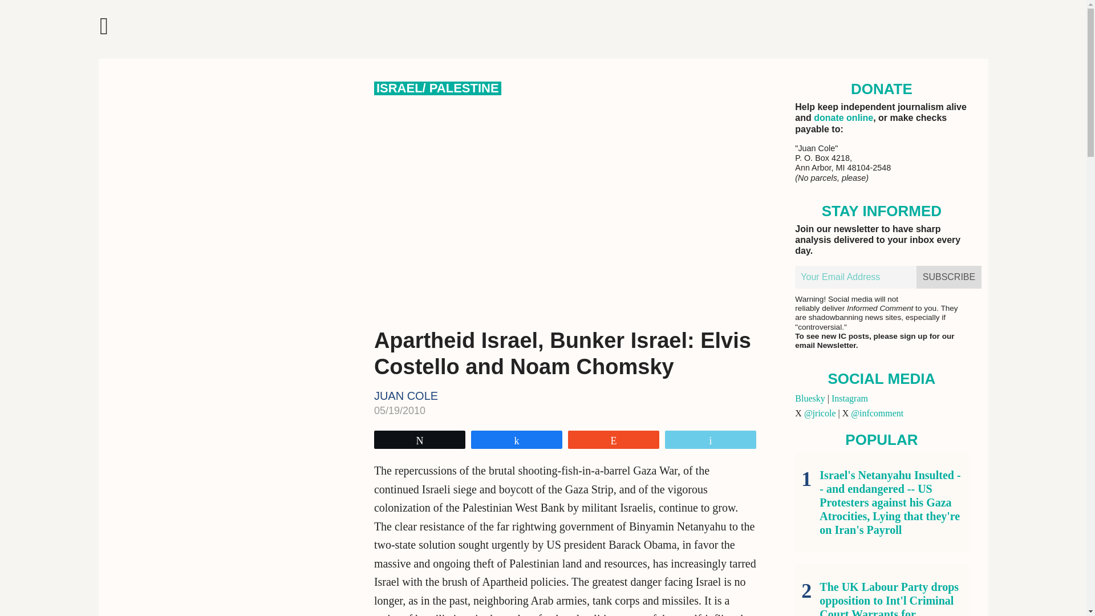  What do you see at coordinates (406, 396) in the screenshot?
I see `JUAN COLE` at bounding box center [406, 396].